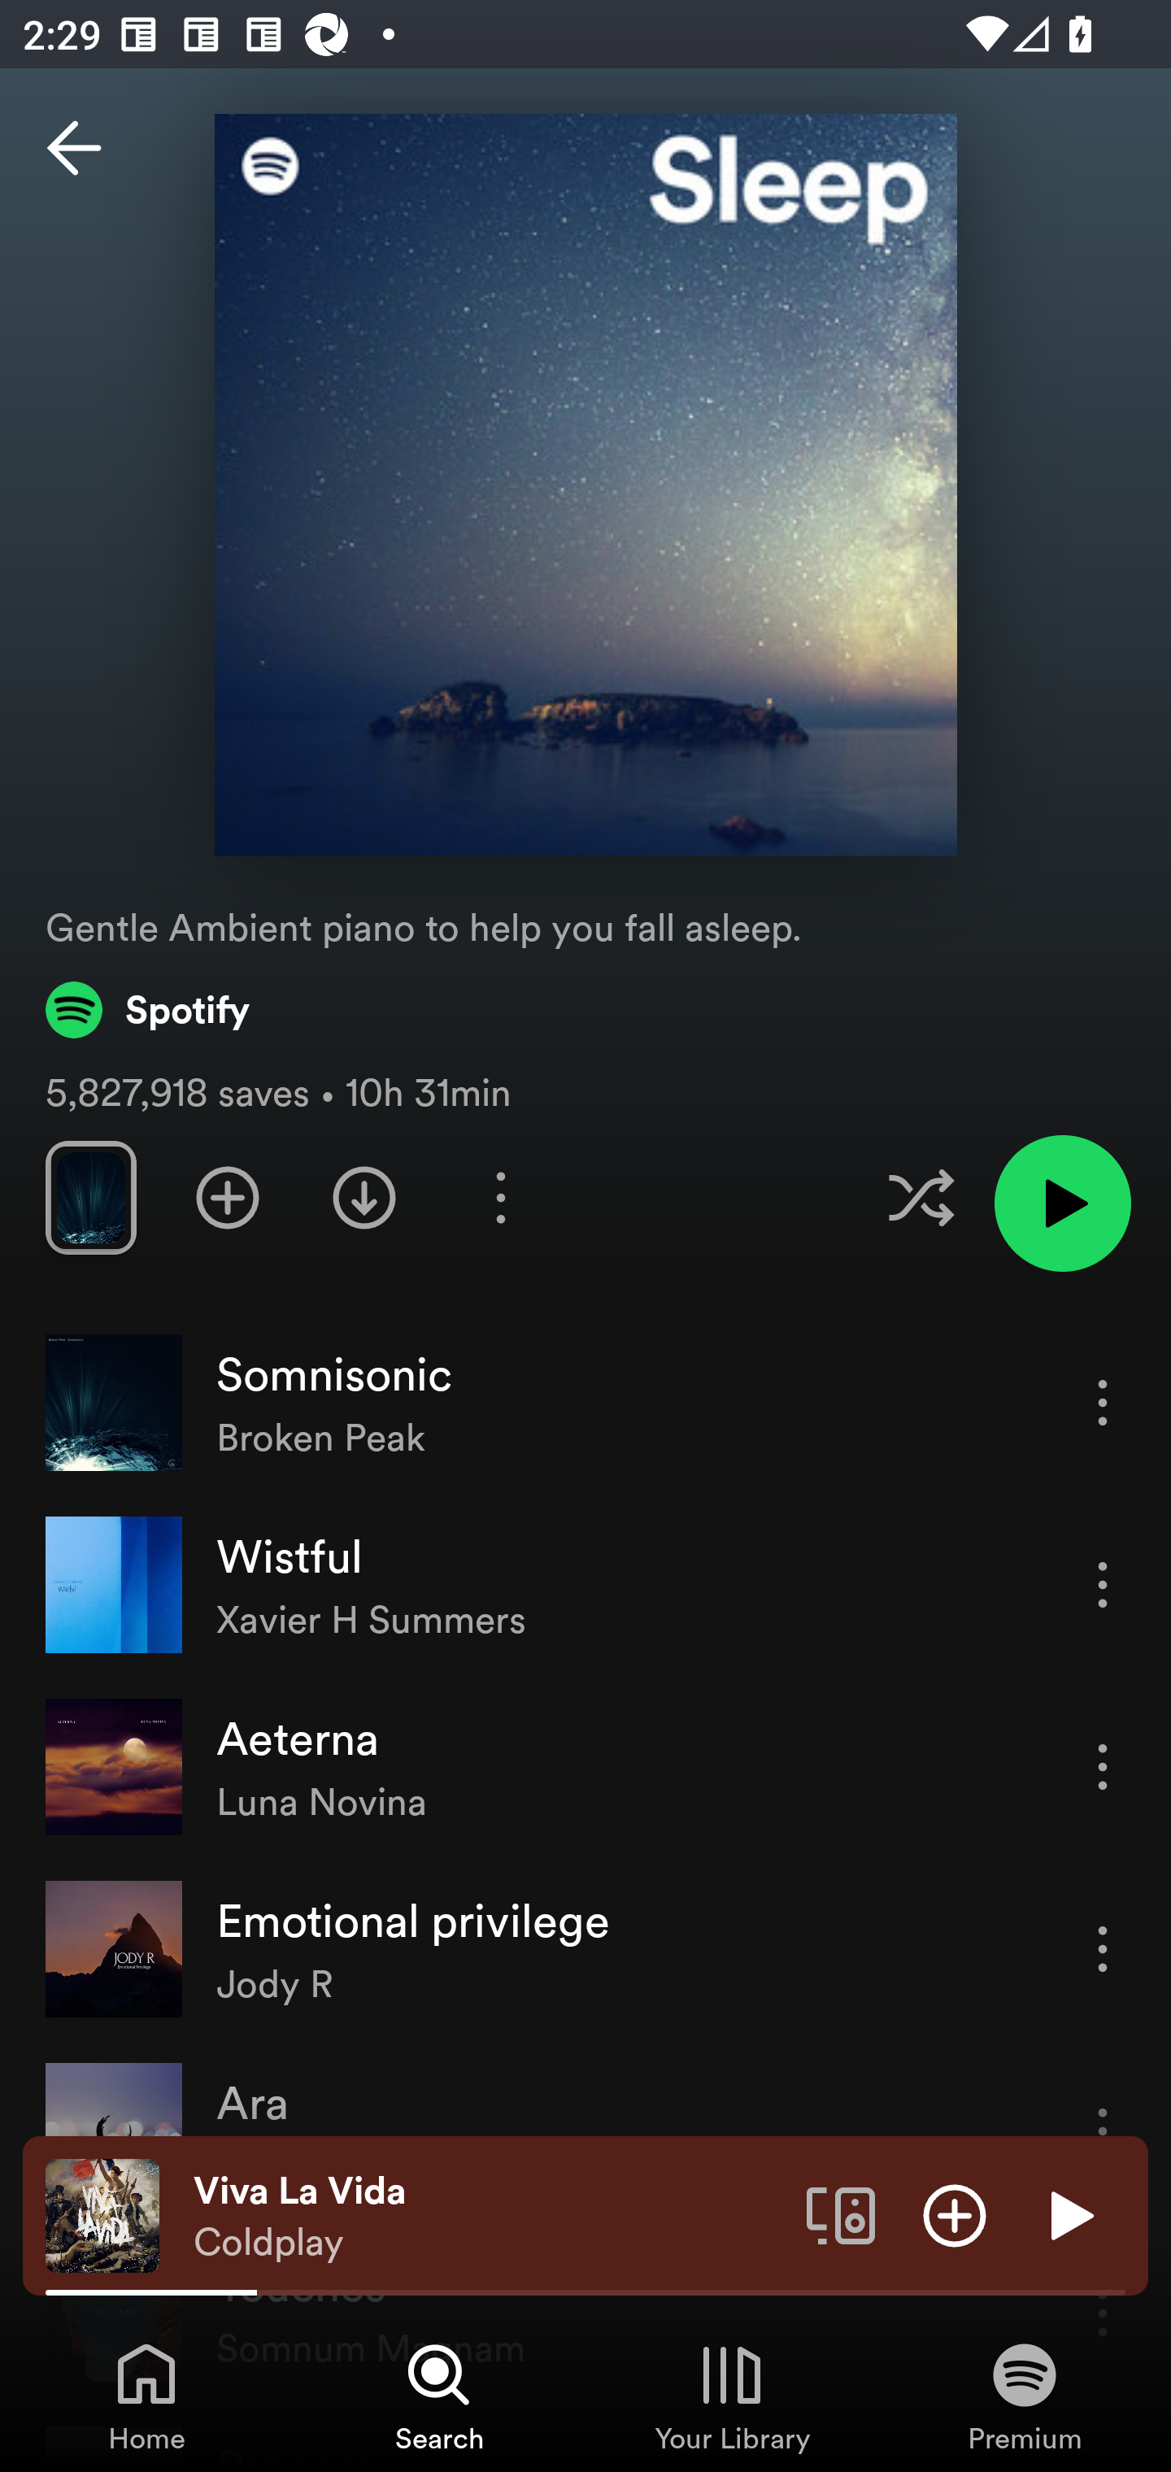 The width and height of the screenshot is (1171, 2472). Describe the element at coordinates (1062, 1203) in the screenshot. I see `Play playlist` at that location.